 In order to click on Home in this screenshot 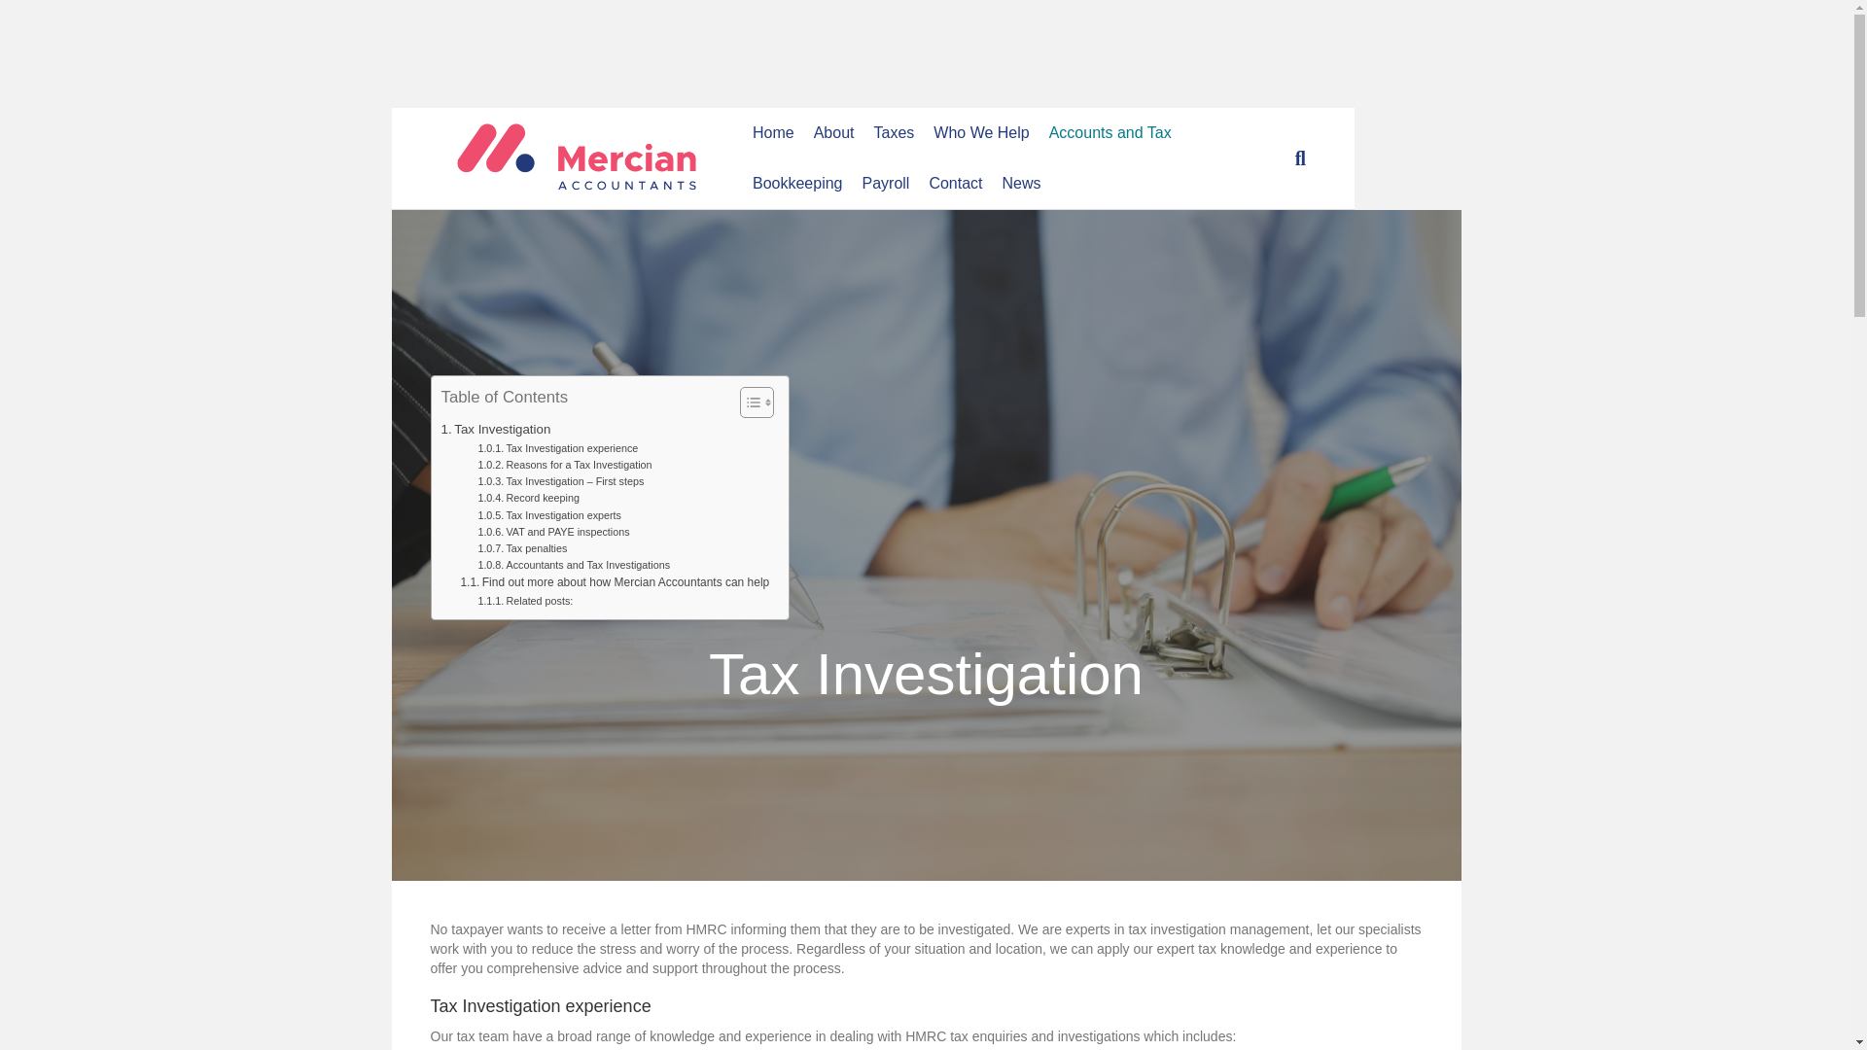, I will do `click(774, 133)`.